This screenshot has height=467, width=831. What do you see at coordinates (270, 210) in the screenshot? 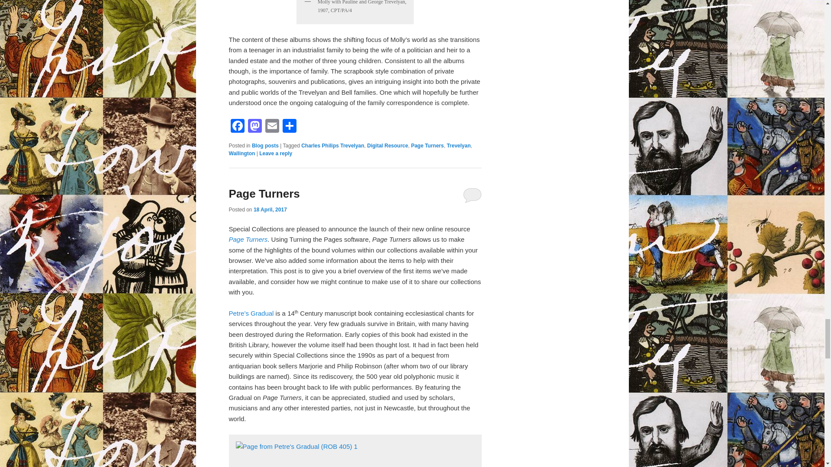
I see `2:00 pm` at bounding box center [270, 210].